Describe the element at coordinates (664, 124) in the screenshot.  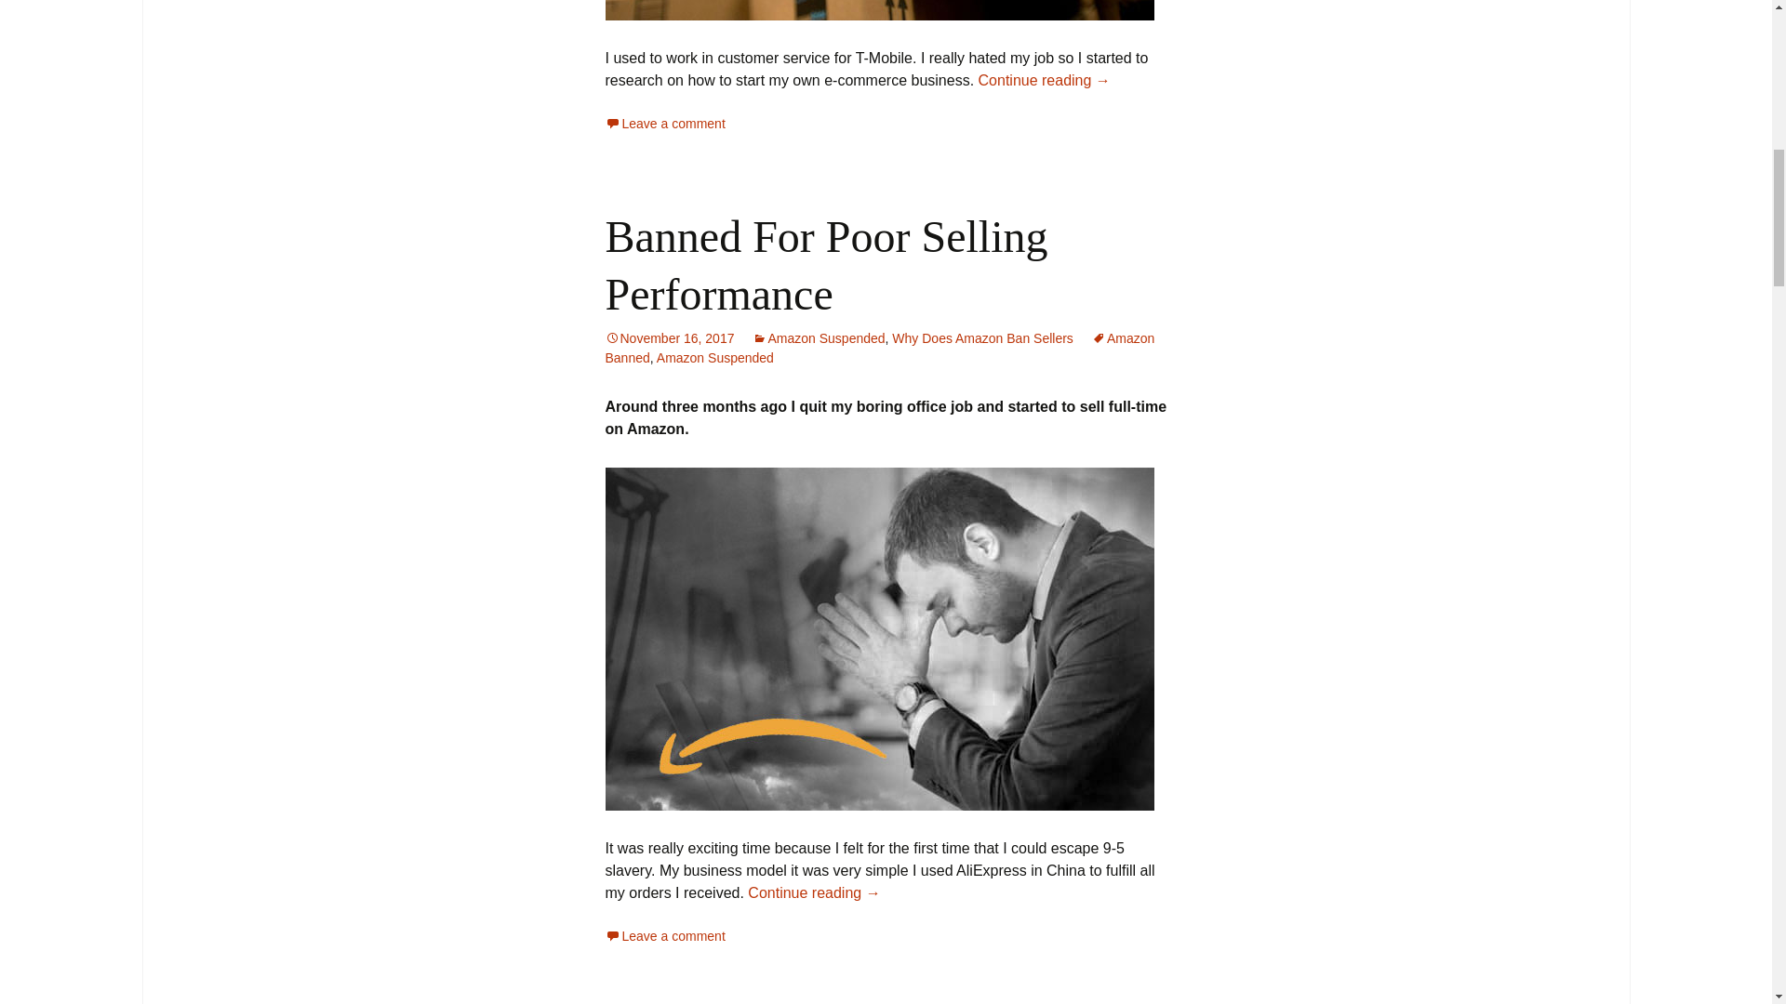
I see `Leave a comment` at that location.